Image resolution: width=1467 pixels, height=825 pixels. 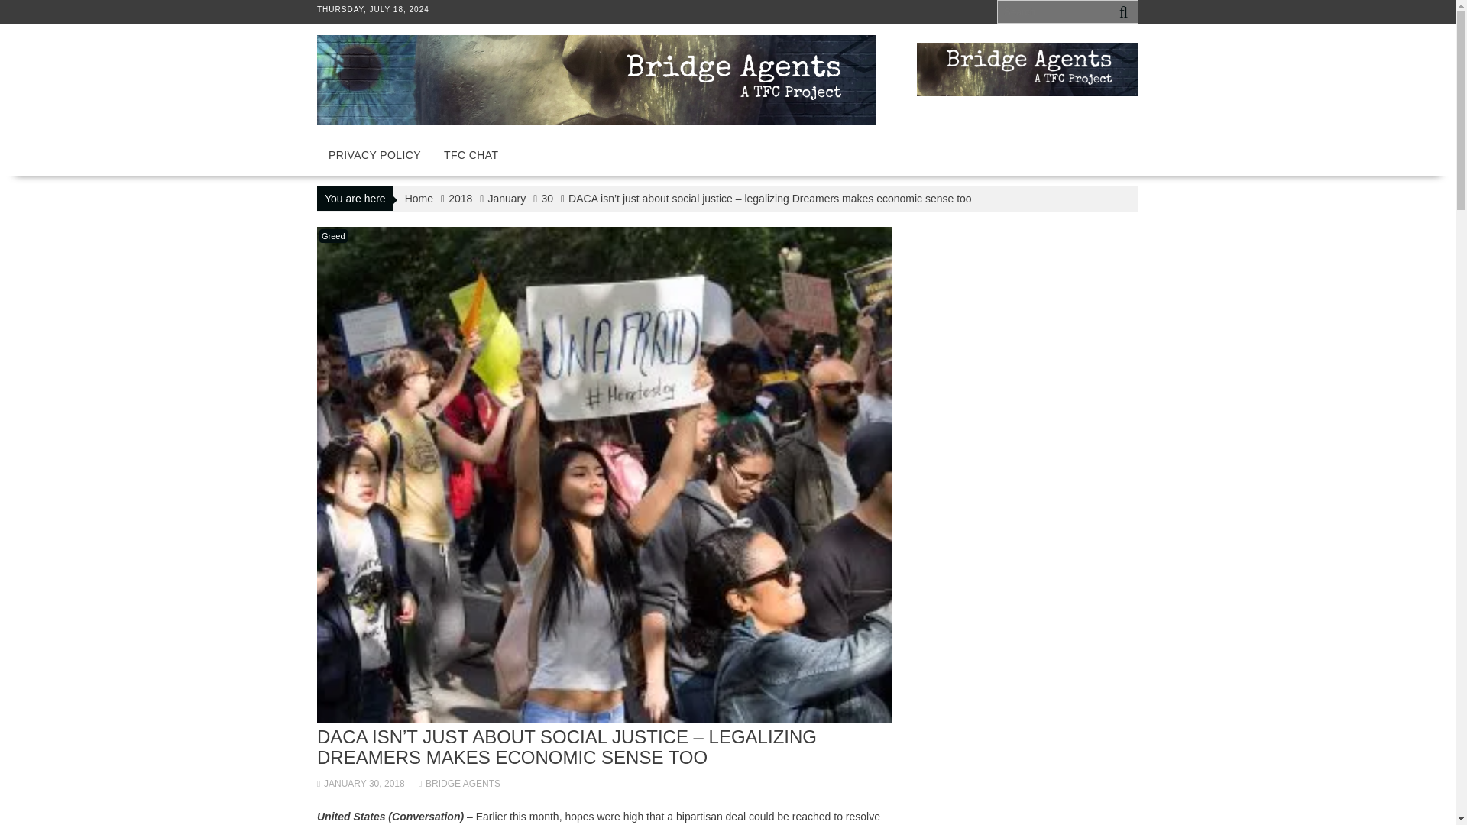 I want to click on TFC CHAT, so click(x=471, y=154).